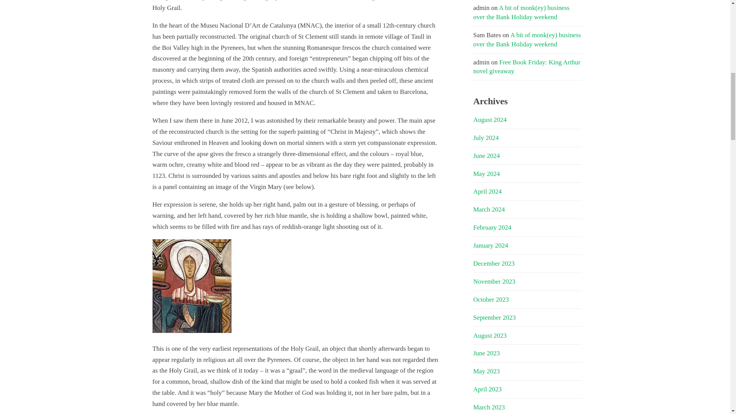 The height and width of the screenshot is (414, 736). I want to click on January 2024, so click(490, 245).